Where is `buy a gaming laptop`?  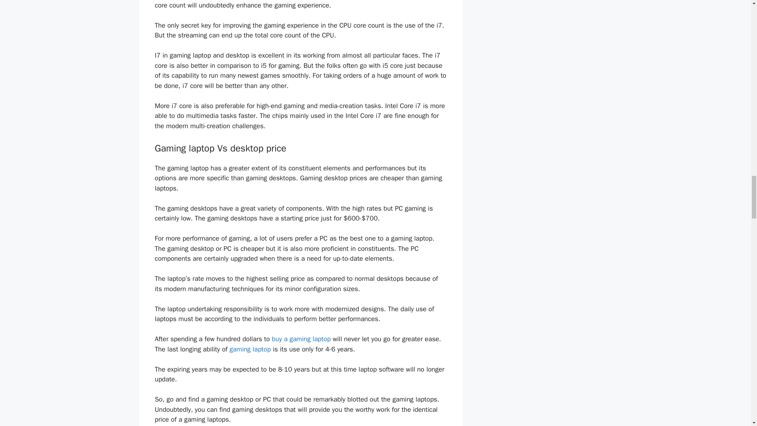 buy a gaming laptop is located at coordinates (302, 339).